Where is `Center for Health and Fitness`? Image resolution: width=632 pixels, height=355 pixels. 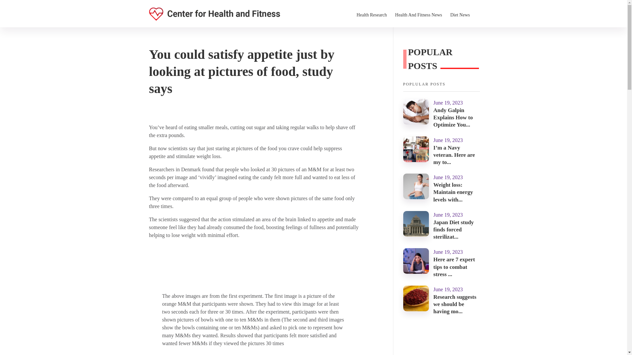 Center for Health and Fitness is located at coordinates (204, 24).